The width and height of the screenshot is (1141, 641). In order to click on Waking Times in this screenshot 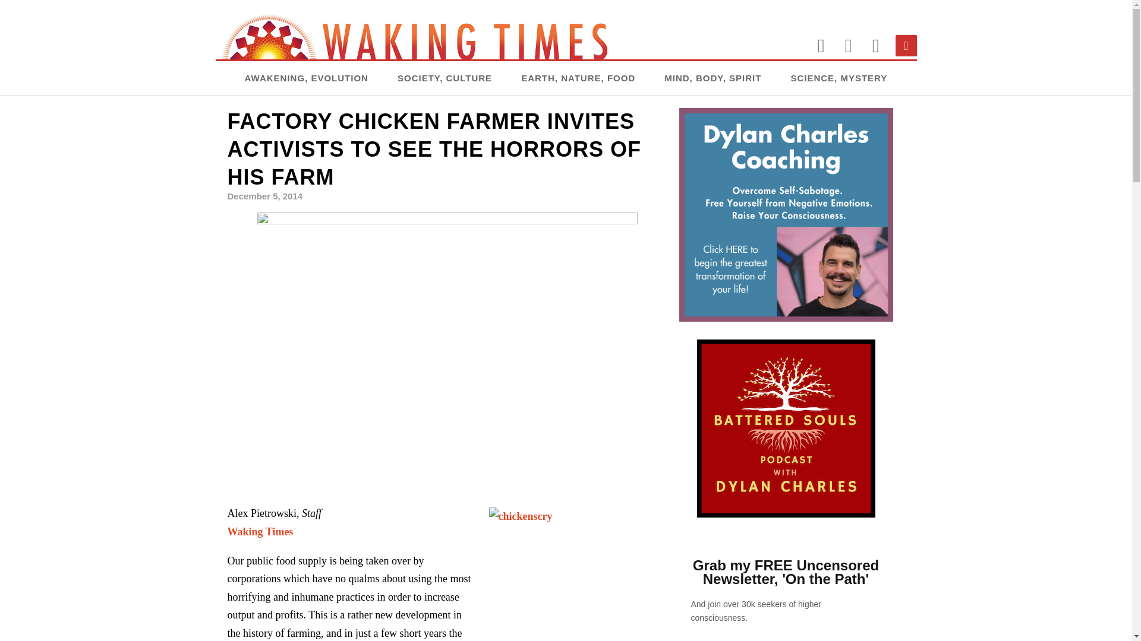, I will do `click(260, 532)`.